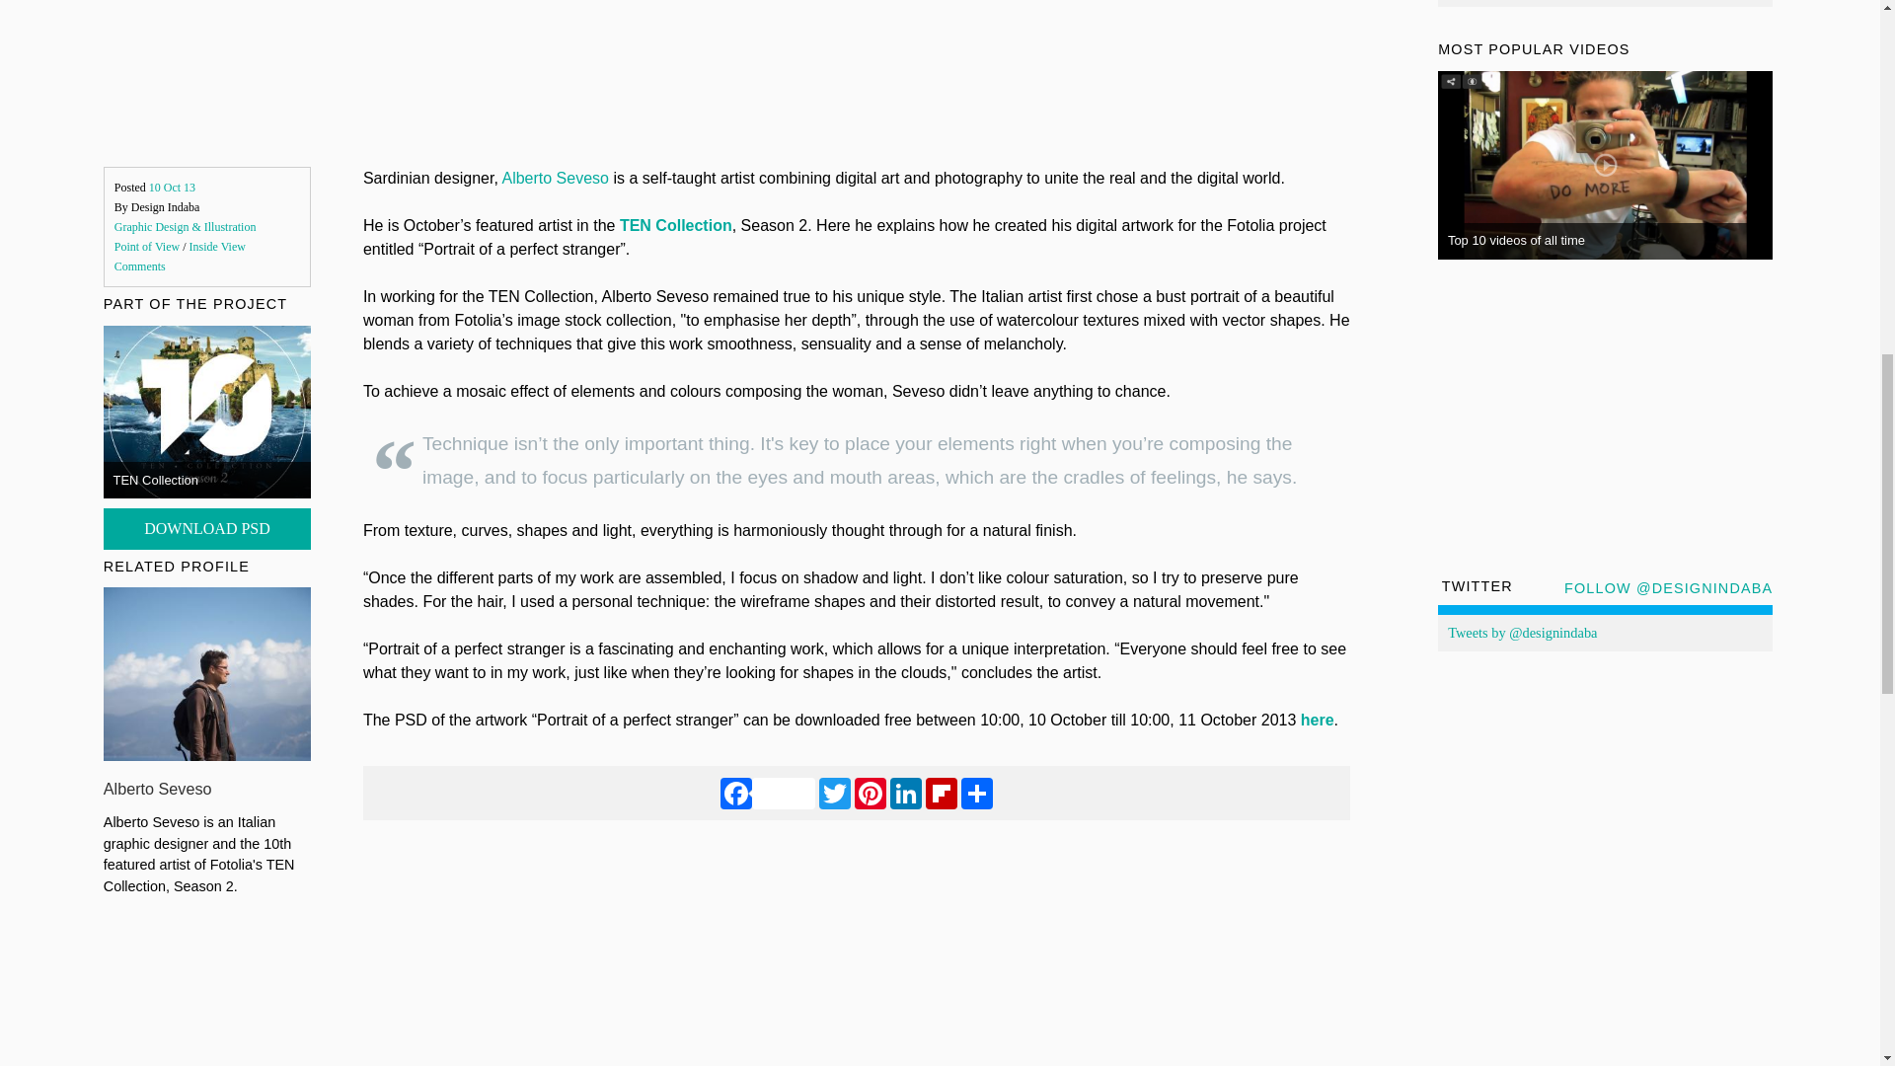  Describe the element at coordinates (1317, 720) in the screenshot. I see `here` at that location.